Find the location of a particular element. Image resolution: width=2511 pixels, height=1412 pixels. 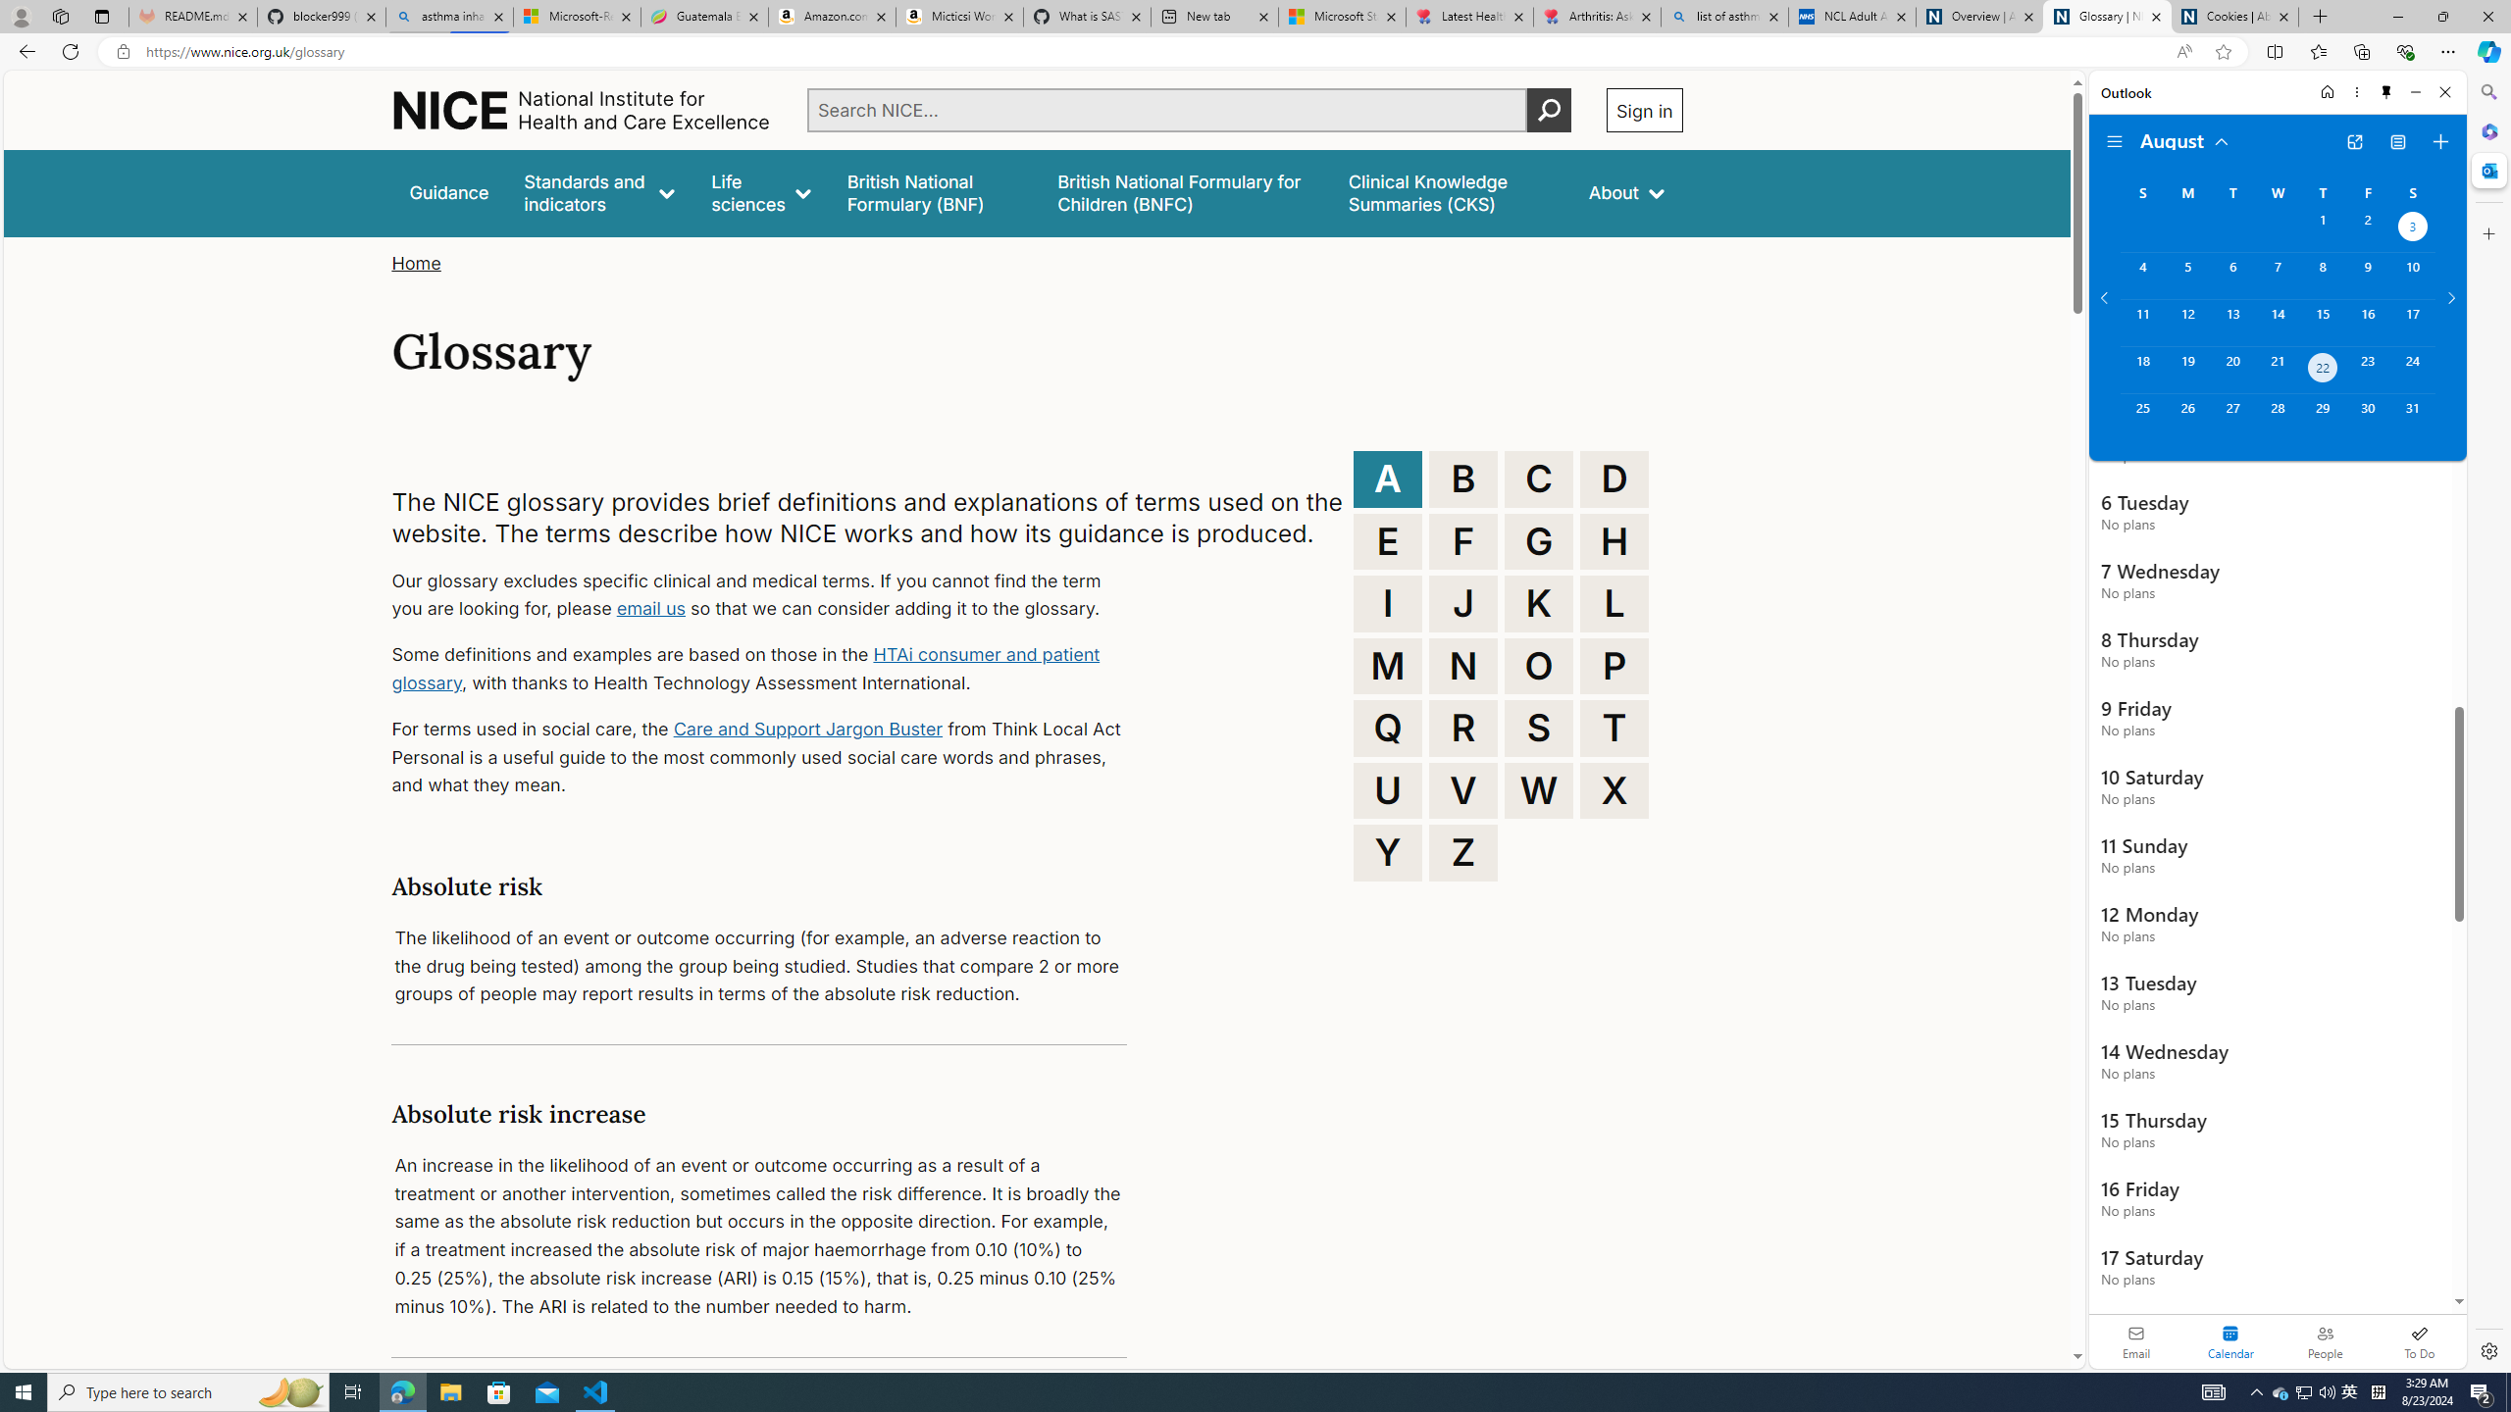

G is located at coordinates (1539, 541).